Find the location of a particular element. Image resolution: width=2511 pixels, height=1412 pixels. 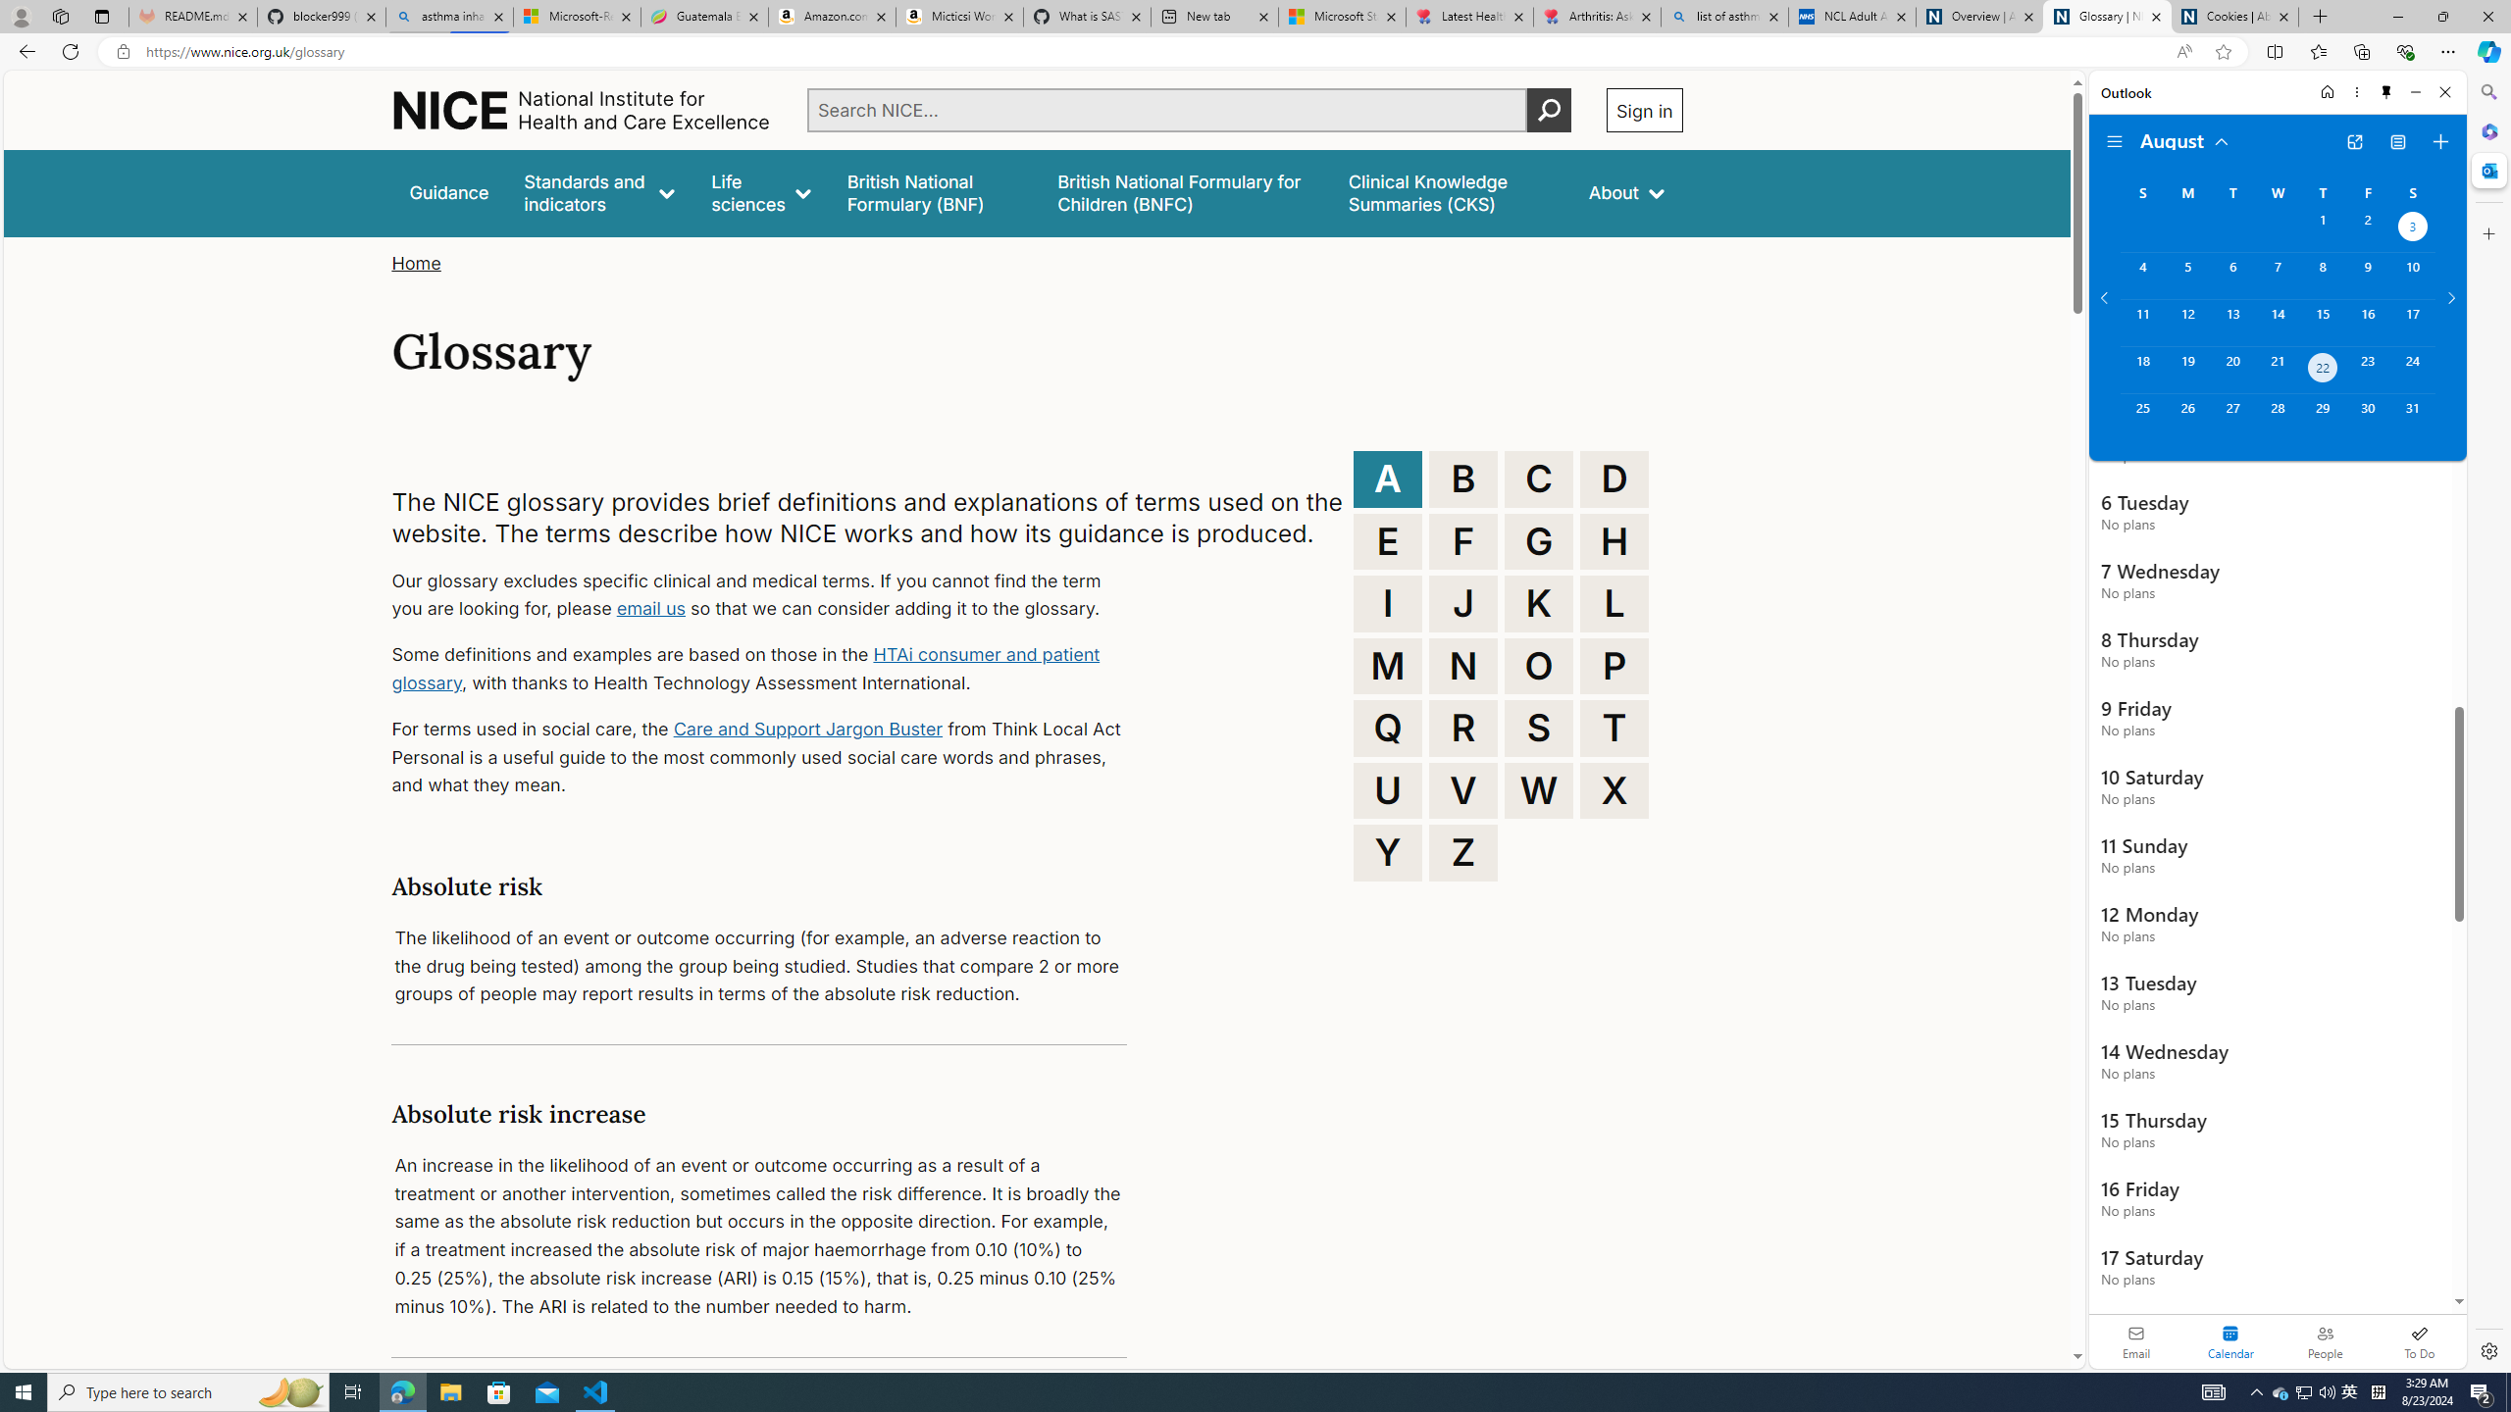

G is located at coordinates (1539, 541).